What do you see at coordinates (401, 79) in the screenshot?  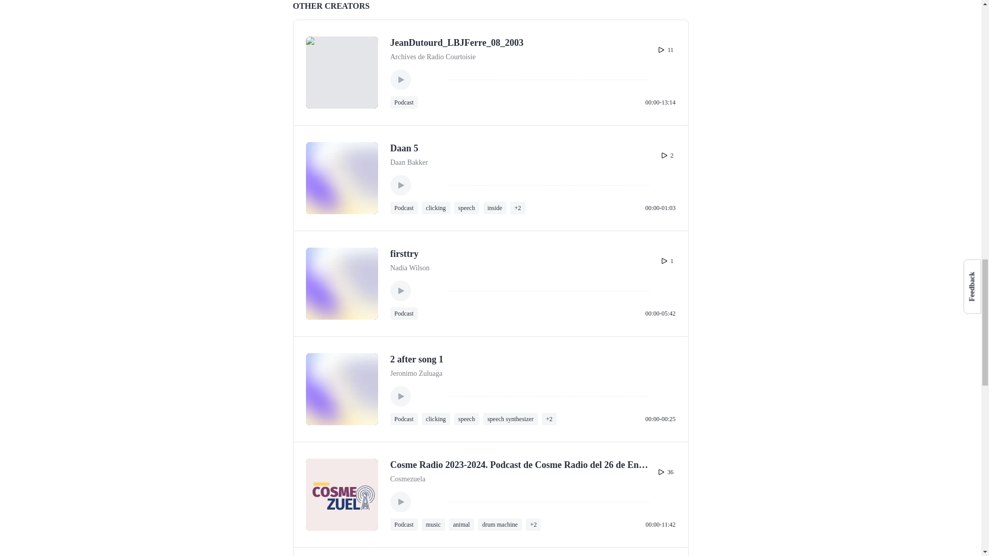 I see `Play` at bounding box center [401, 79].